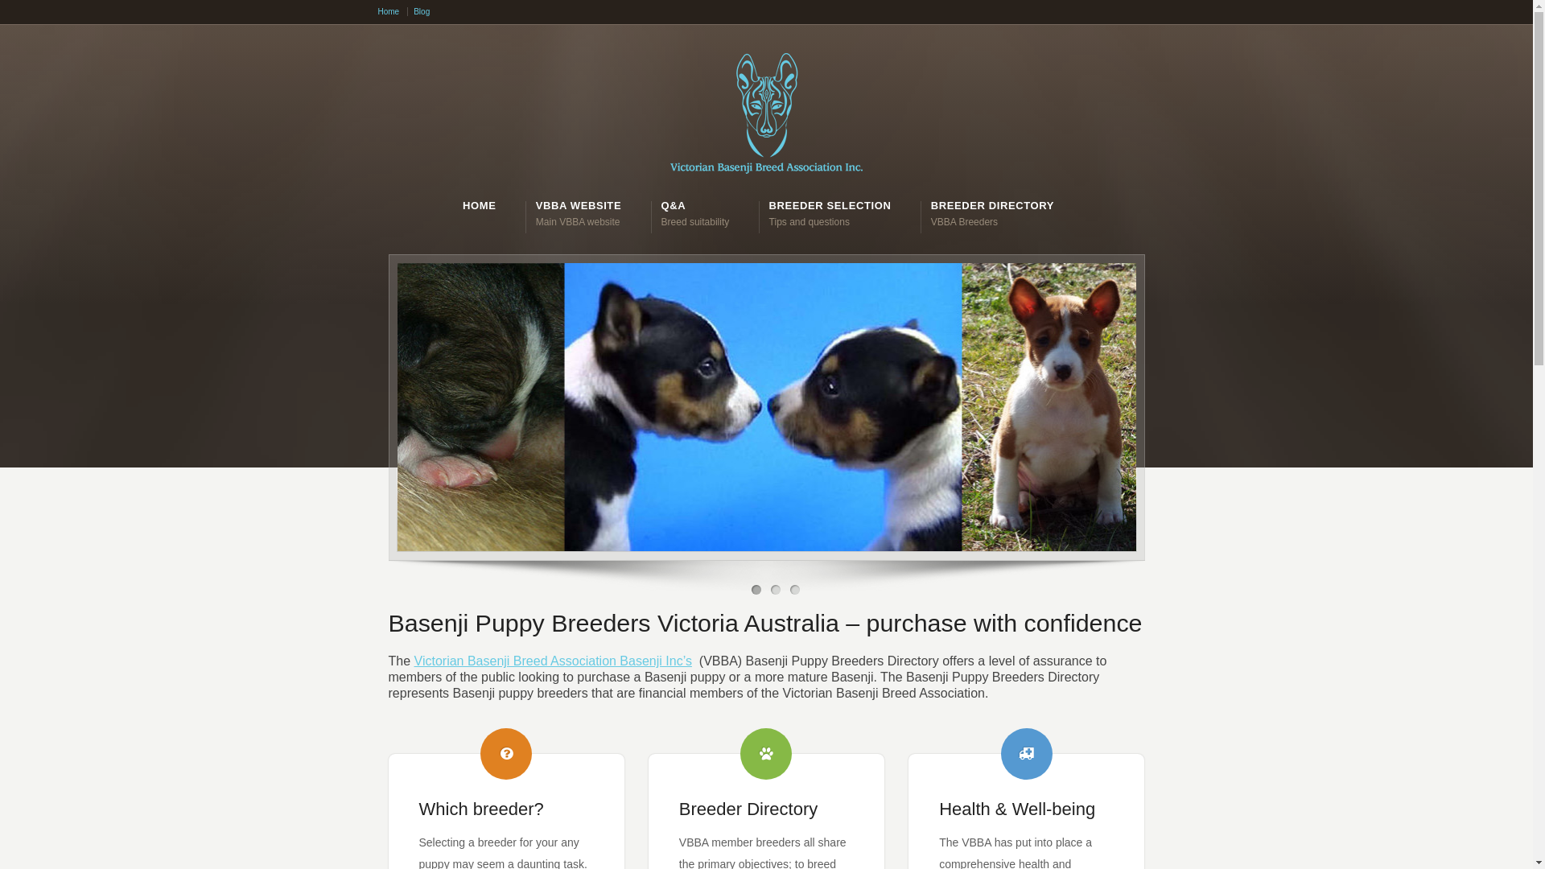 The width and height of the screenshot is (1545, 869). What do you see at coordinates (993, 212) in the screenshot?
I see `BREEDER DIRECTORY
VBBA Breeders` at bounding box center [993, 212].